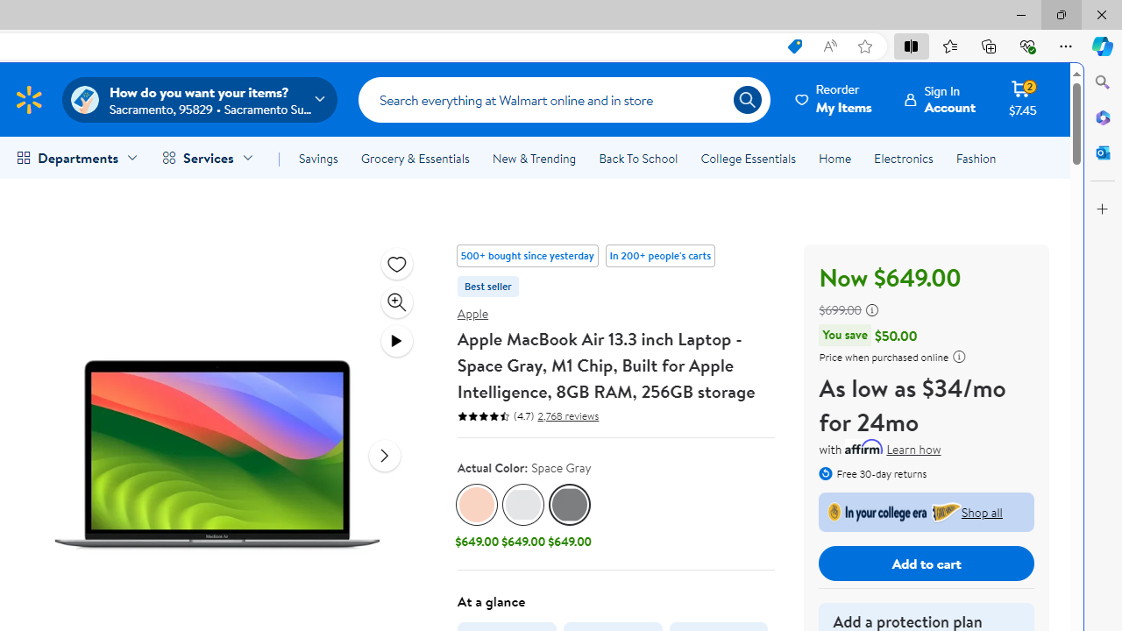 The height and width of the screenshot is (631, 1122). I want to click on Zoom image modal, so click(396, 301).